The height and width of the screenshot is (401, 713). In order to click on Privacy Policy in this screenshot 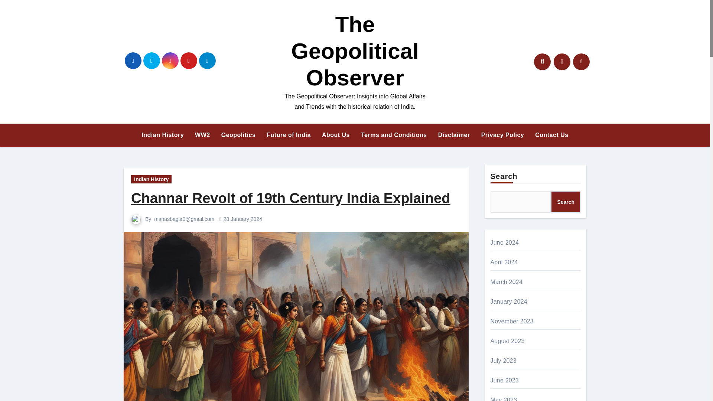, I will do `click(502, 135)`.